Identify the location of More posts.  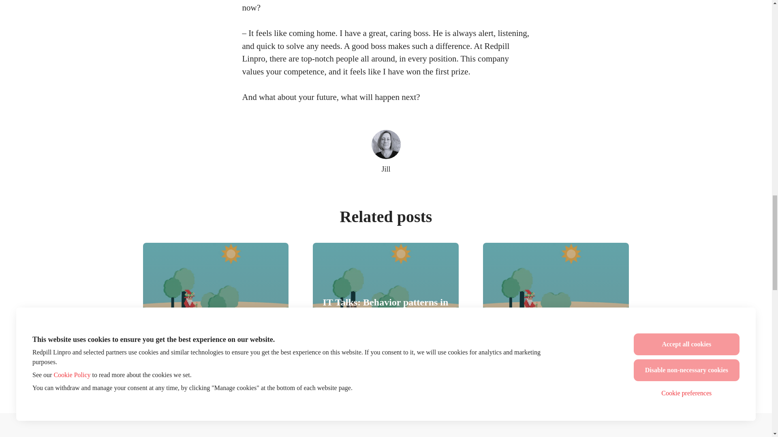
(386, 369).